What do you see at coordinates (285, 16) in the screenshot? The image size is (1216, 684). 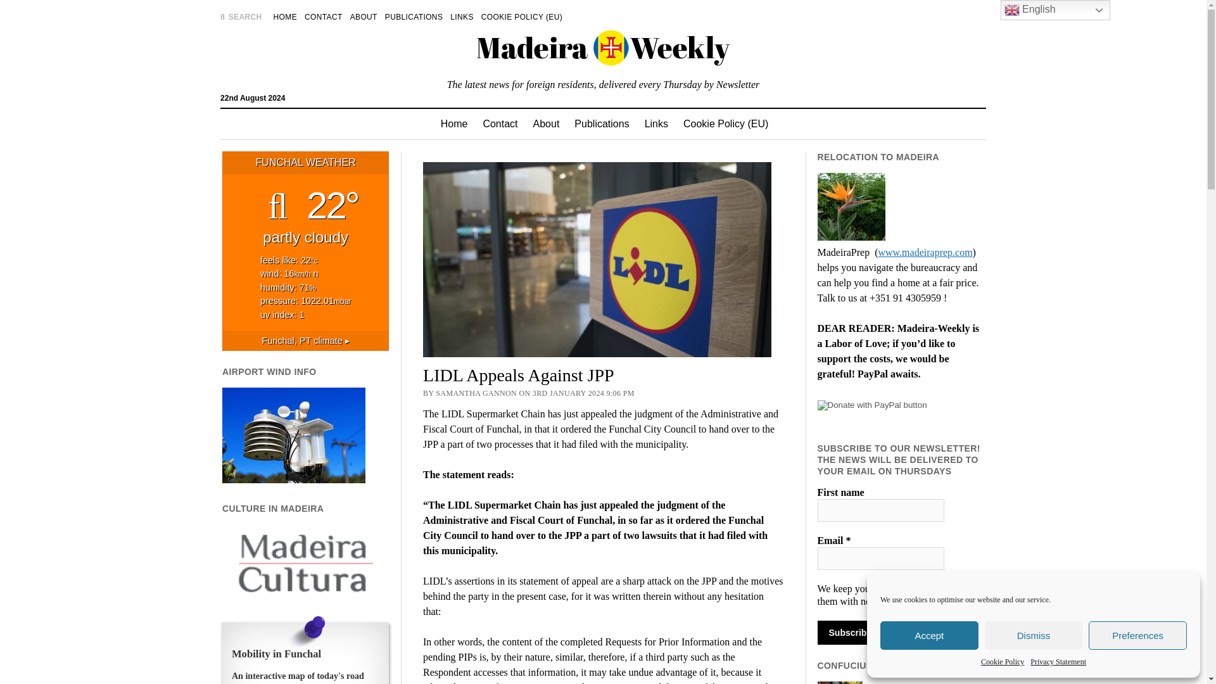 I see `HOME` at bounding box center [285, 16].